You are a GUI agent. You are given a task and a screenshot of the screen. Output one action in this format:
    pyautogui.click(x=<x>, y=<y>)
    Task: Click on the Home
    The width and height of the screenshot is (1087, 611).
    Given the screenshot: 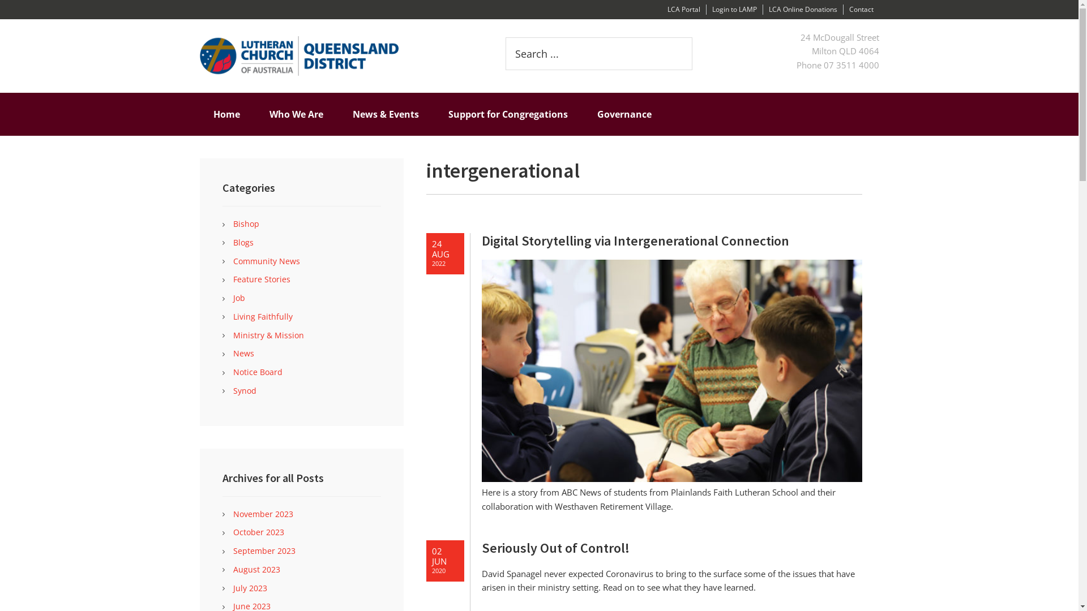 What is the action you would take?
    pyautogui.click(x=226, y=114)
    